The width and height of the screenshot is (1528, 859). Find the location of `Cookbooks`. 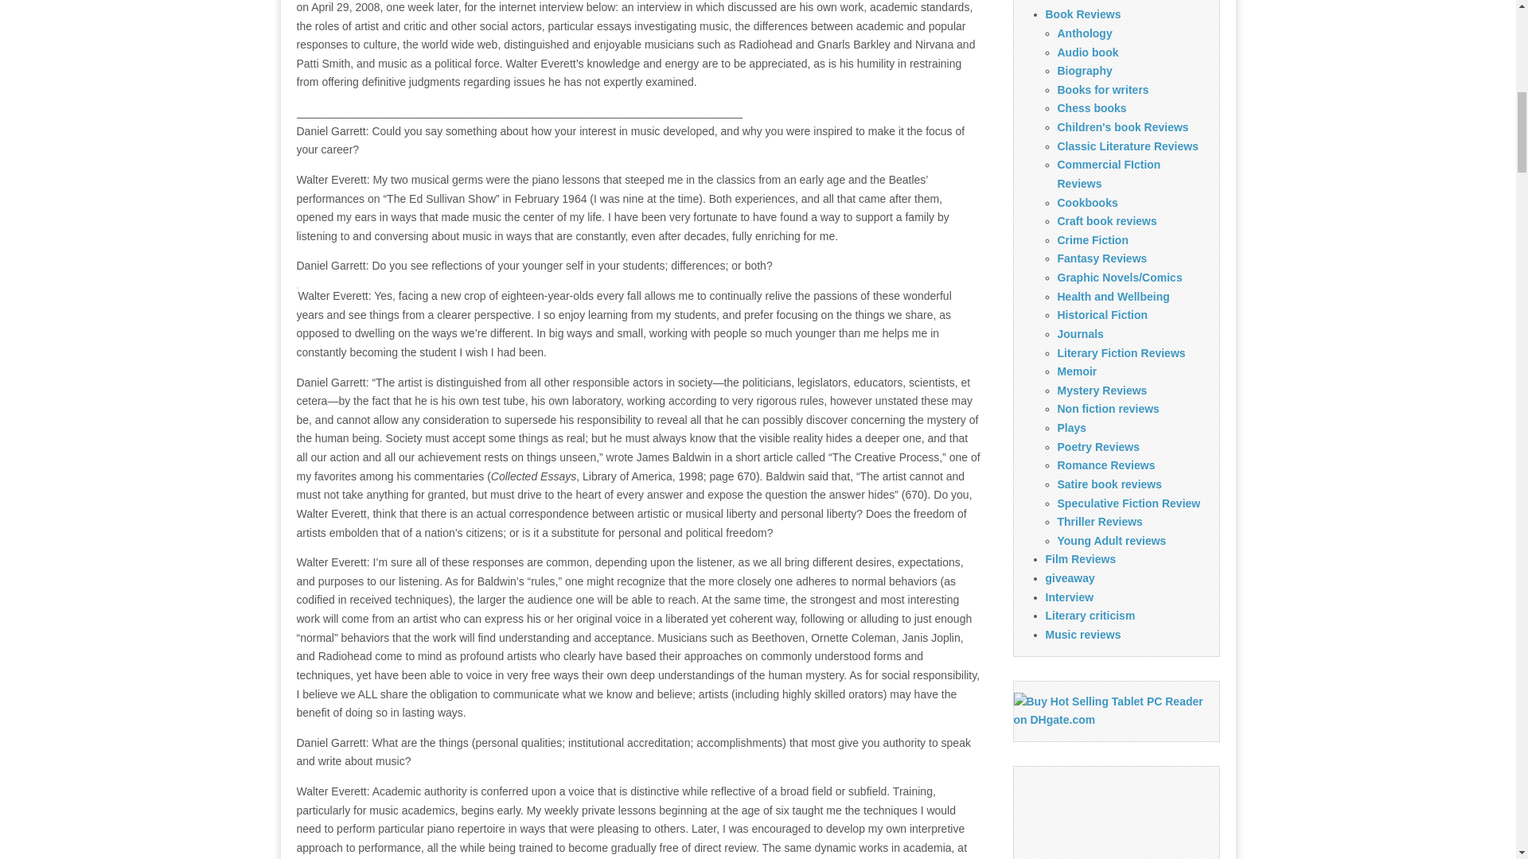

Cookbooks is located at coordinates (1087, 203).